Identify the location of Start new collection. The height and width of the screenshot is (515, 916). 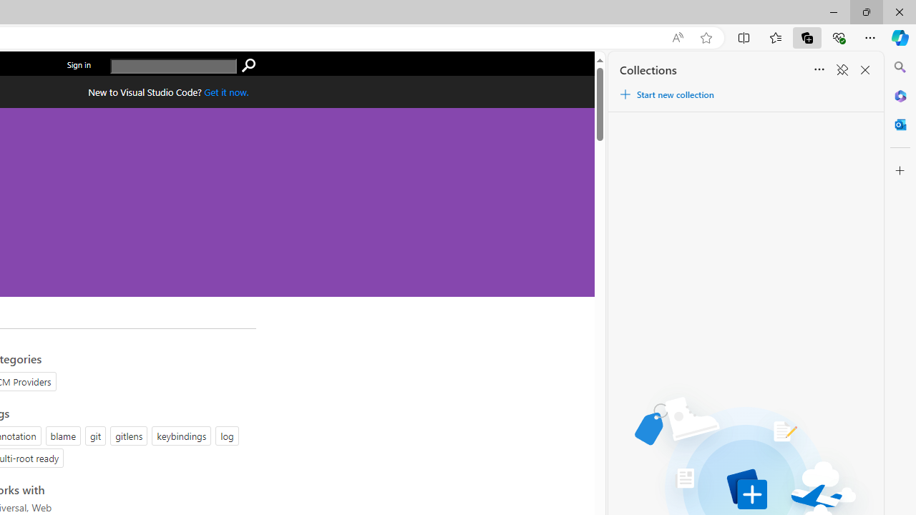
(666, 94).